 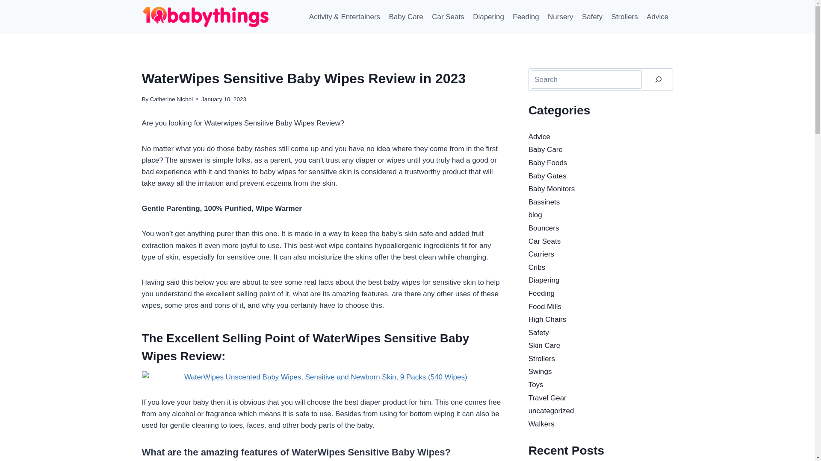 I want to click on Car Seats, so click(x=545, y=242).